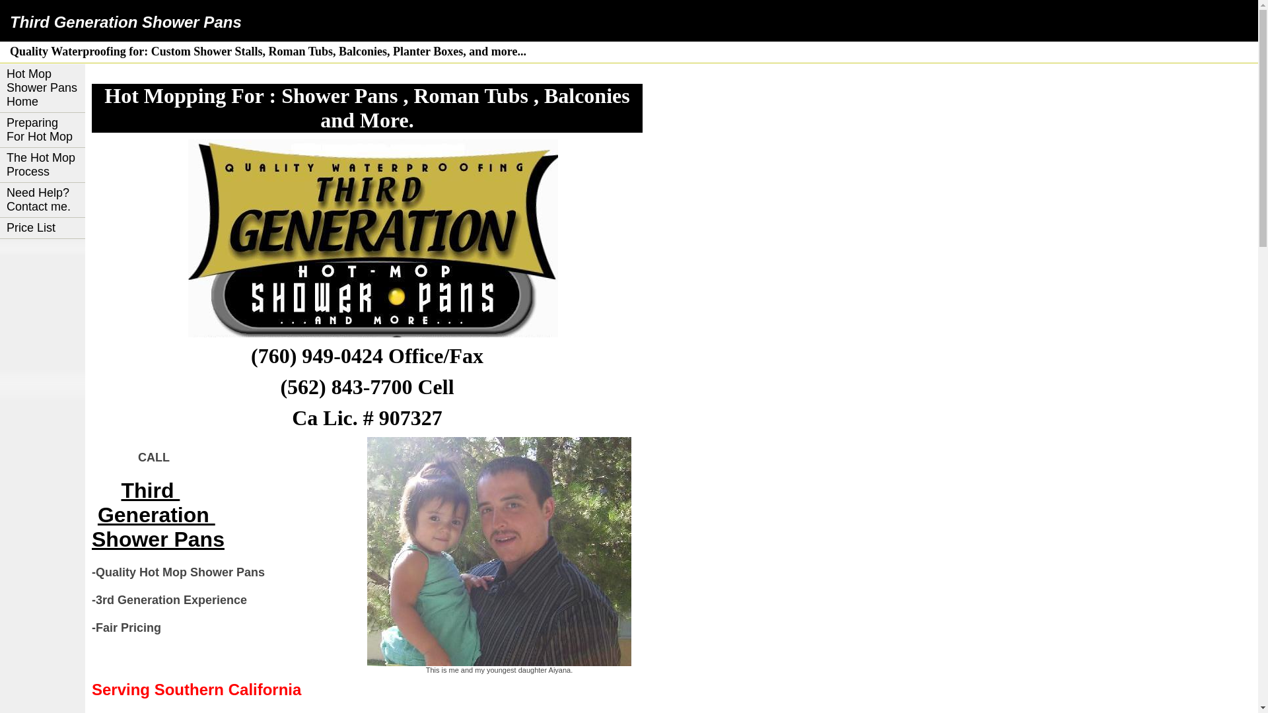  Describe the element at coordinates (42, 201) in the screenshot. I see `Need Help? Contact me.` at that location.